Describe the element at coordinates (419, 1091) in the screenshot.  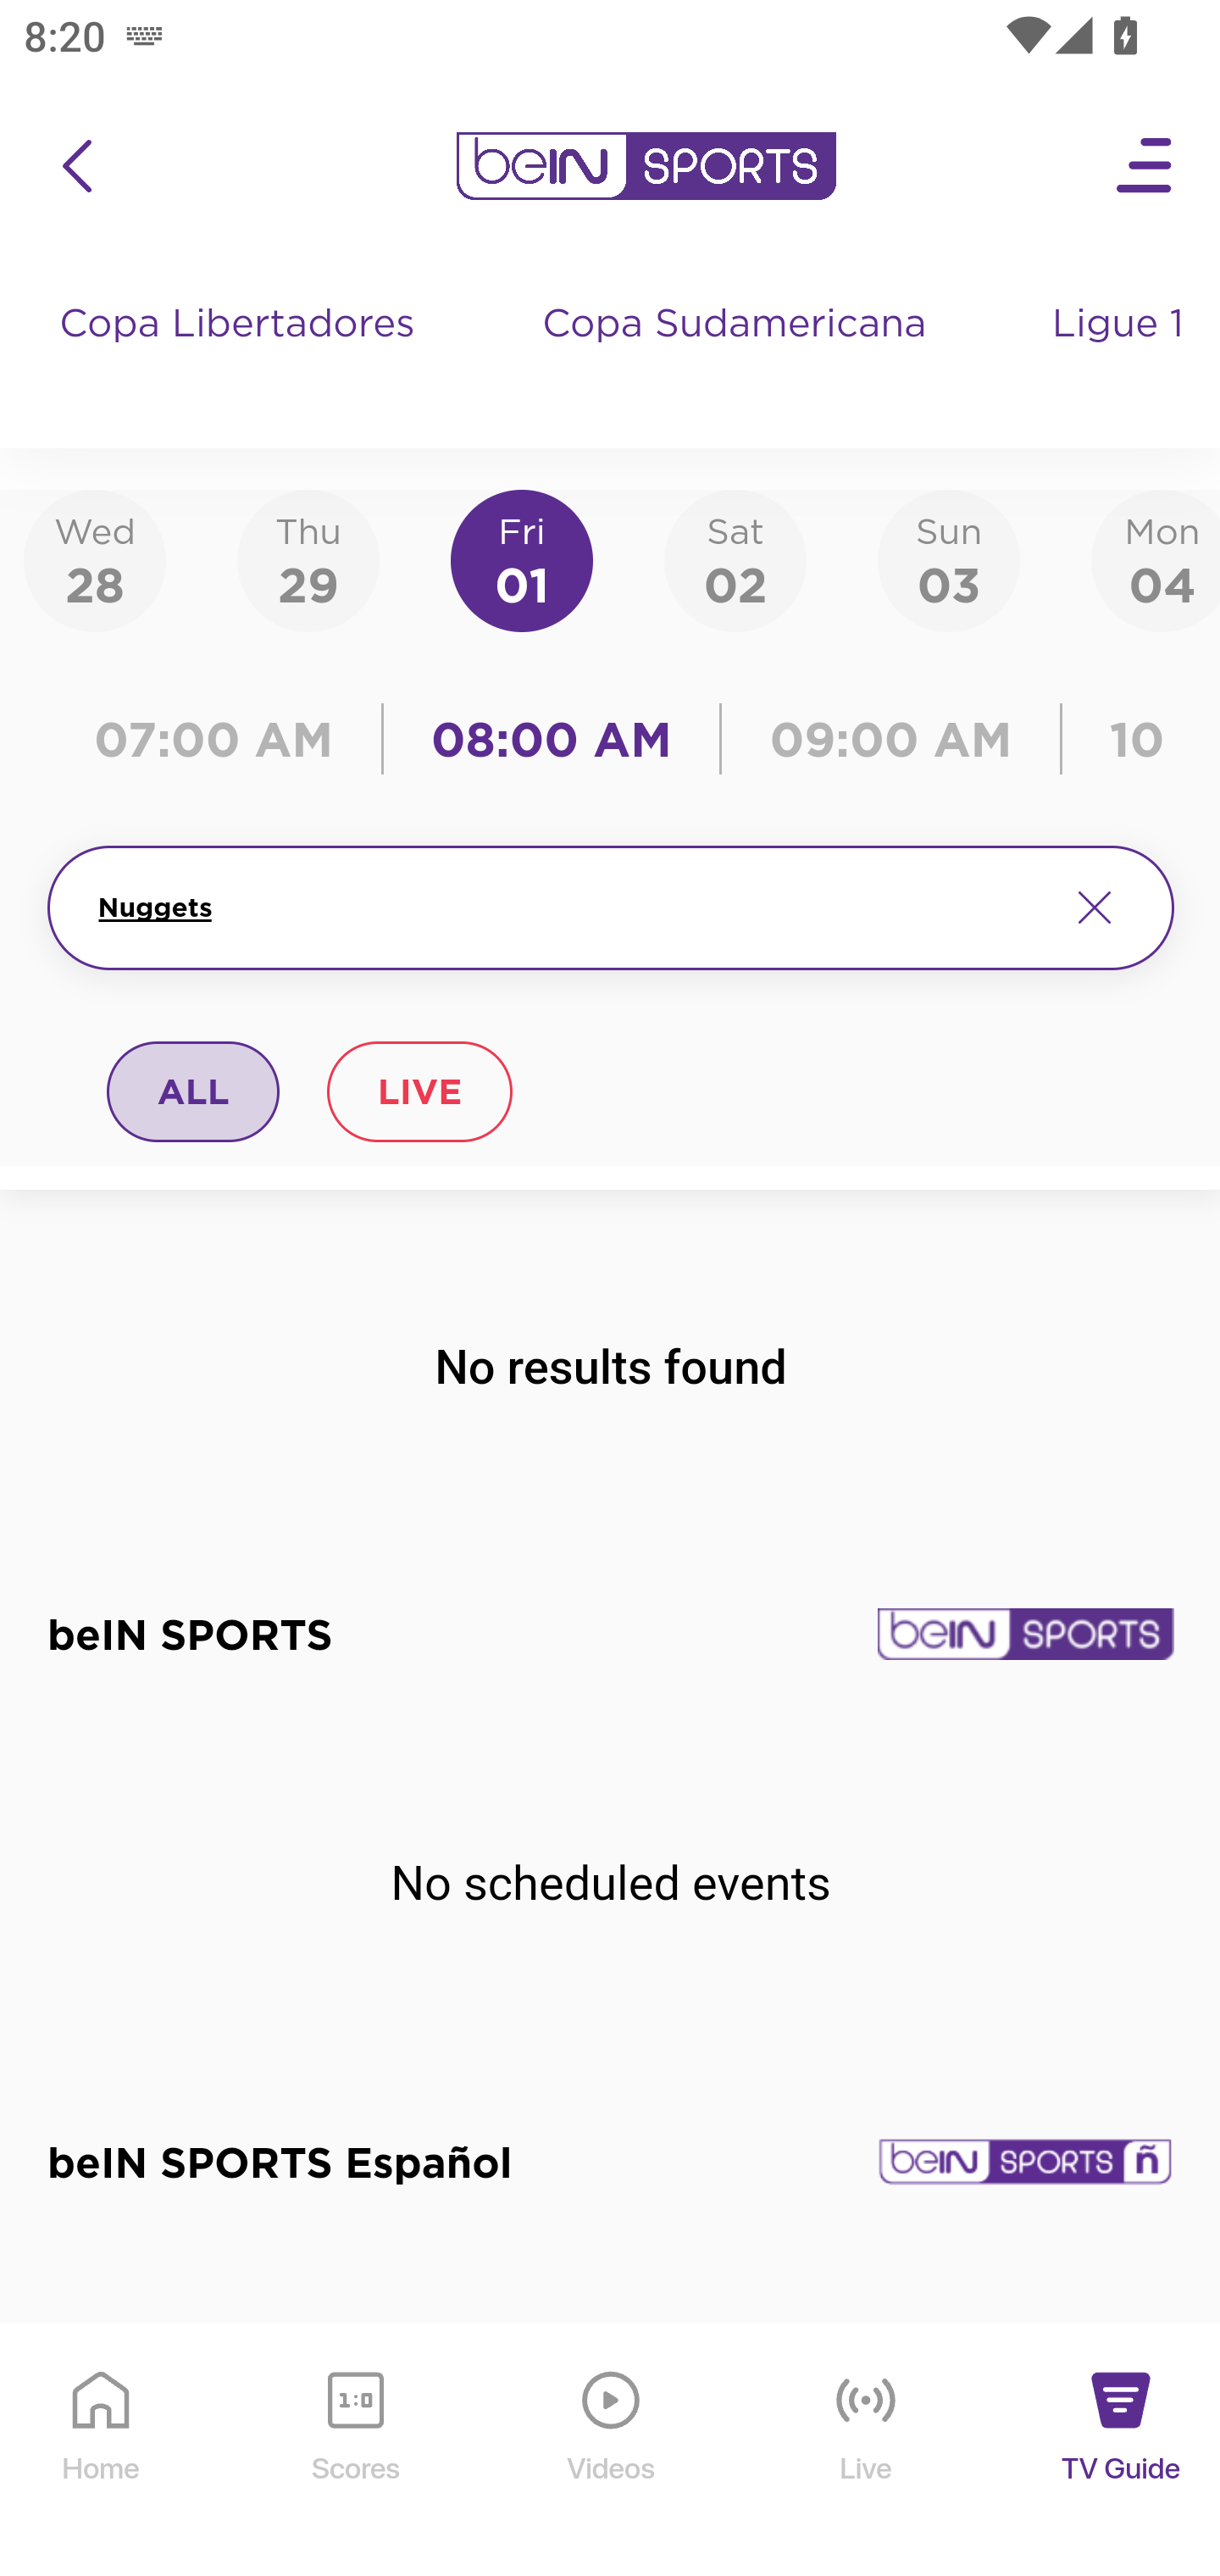
I see `LIVE` at that location.